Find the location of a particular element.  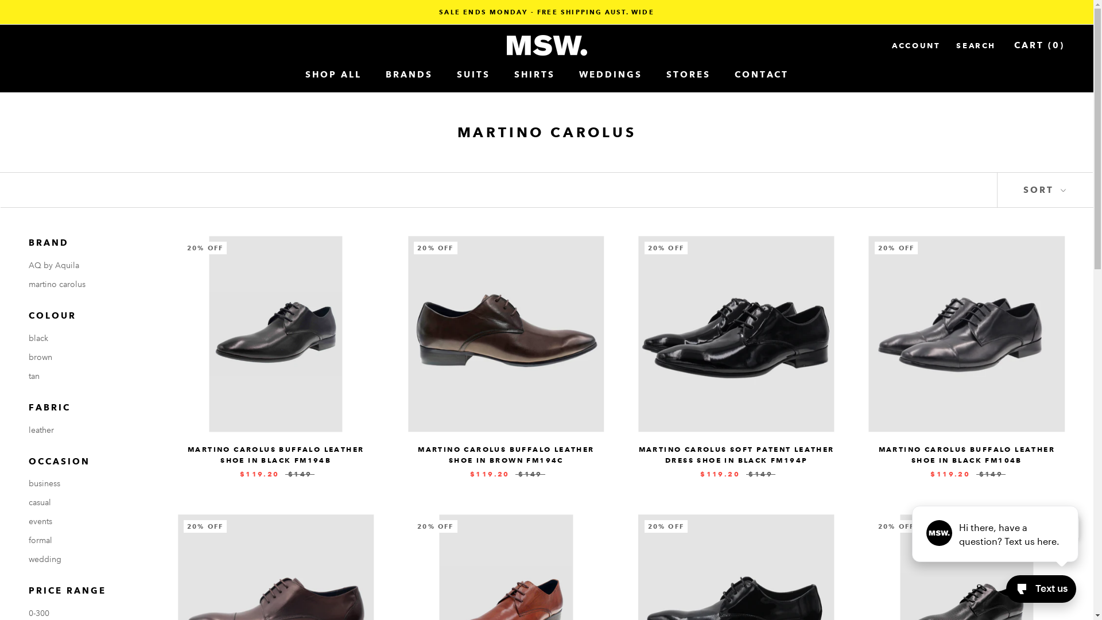

BRAND is located at coordinates (86, 243).